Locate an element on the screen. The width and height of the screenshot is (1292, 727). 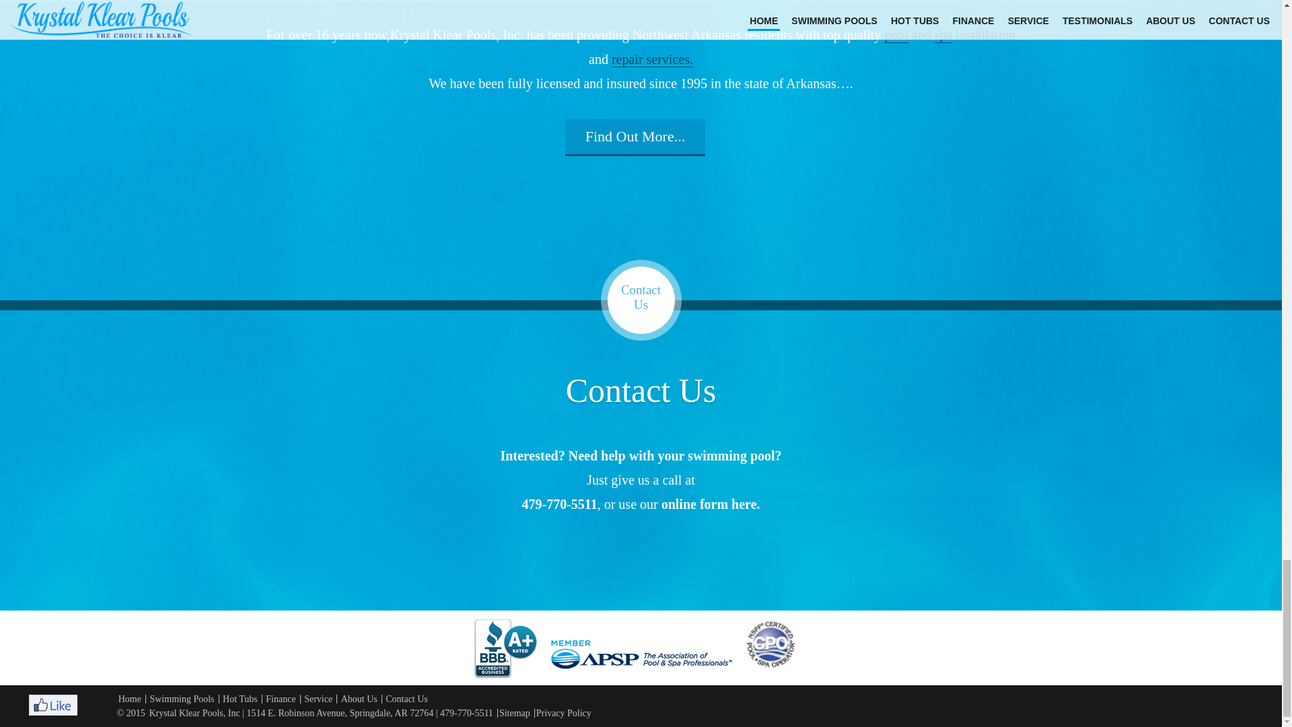
About Us is located at coordinates (359, 699).